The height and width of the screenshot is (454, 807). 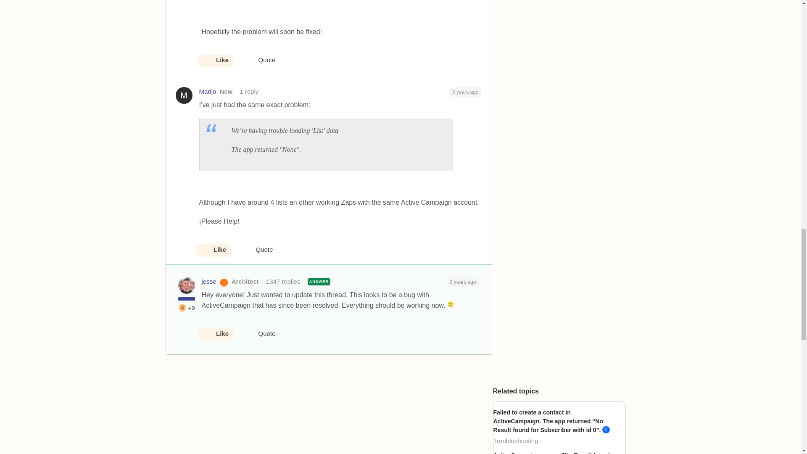 What do you see at coordinates (182, 308) in the screenshot?
I see `First Best Answer` at bounding box center [182, 308].